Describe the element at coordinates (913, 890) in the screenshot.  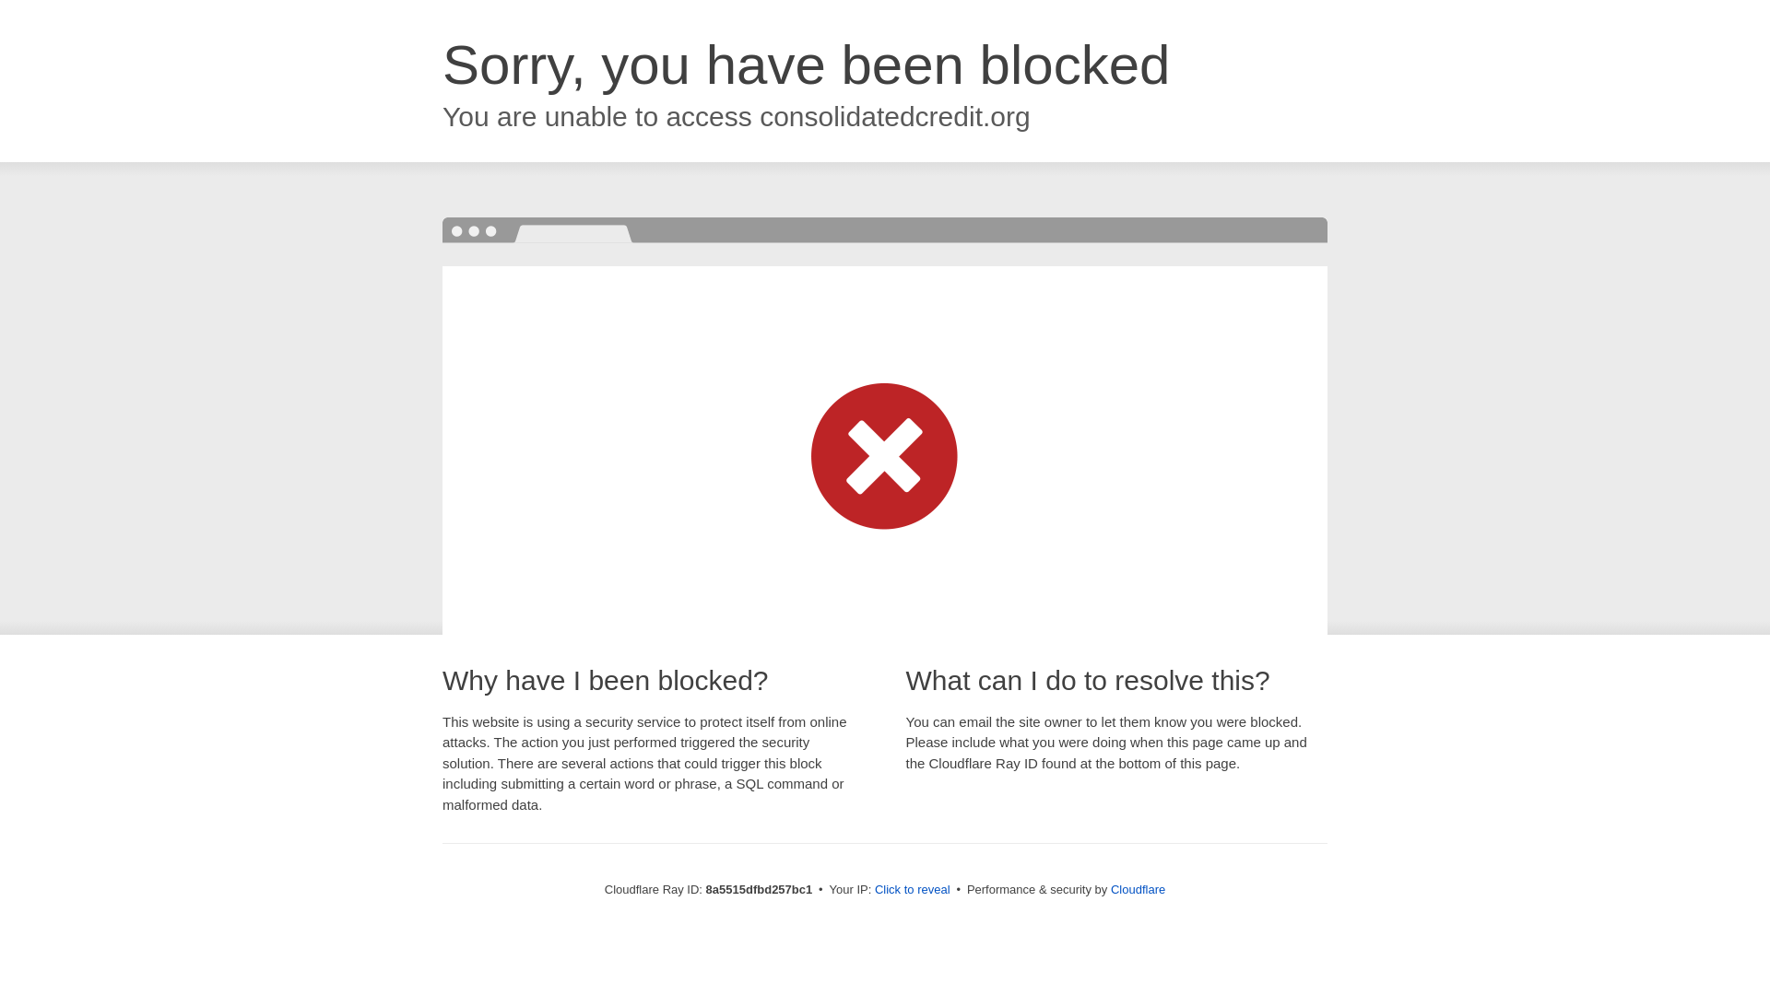
I see `Click to reveal` at that location.